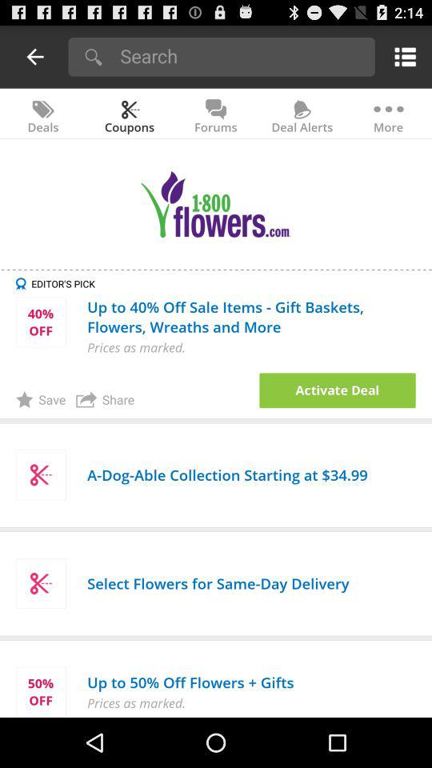 The image size is (432, 768). I want to click on press item to the left of the share item, so click(40, 399).